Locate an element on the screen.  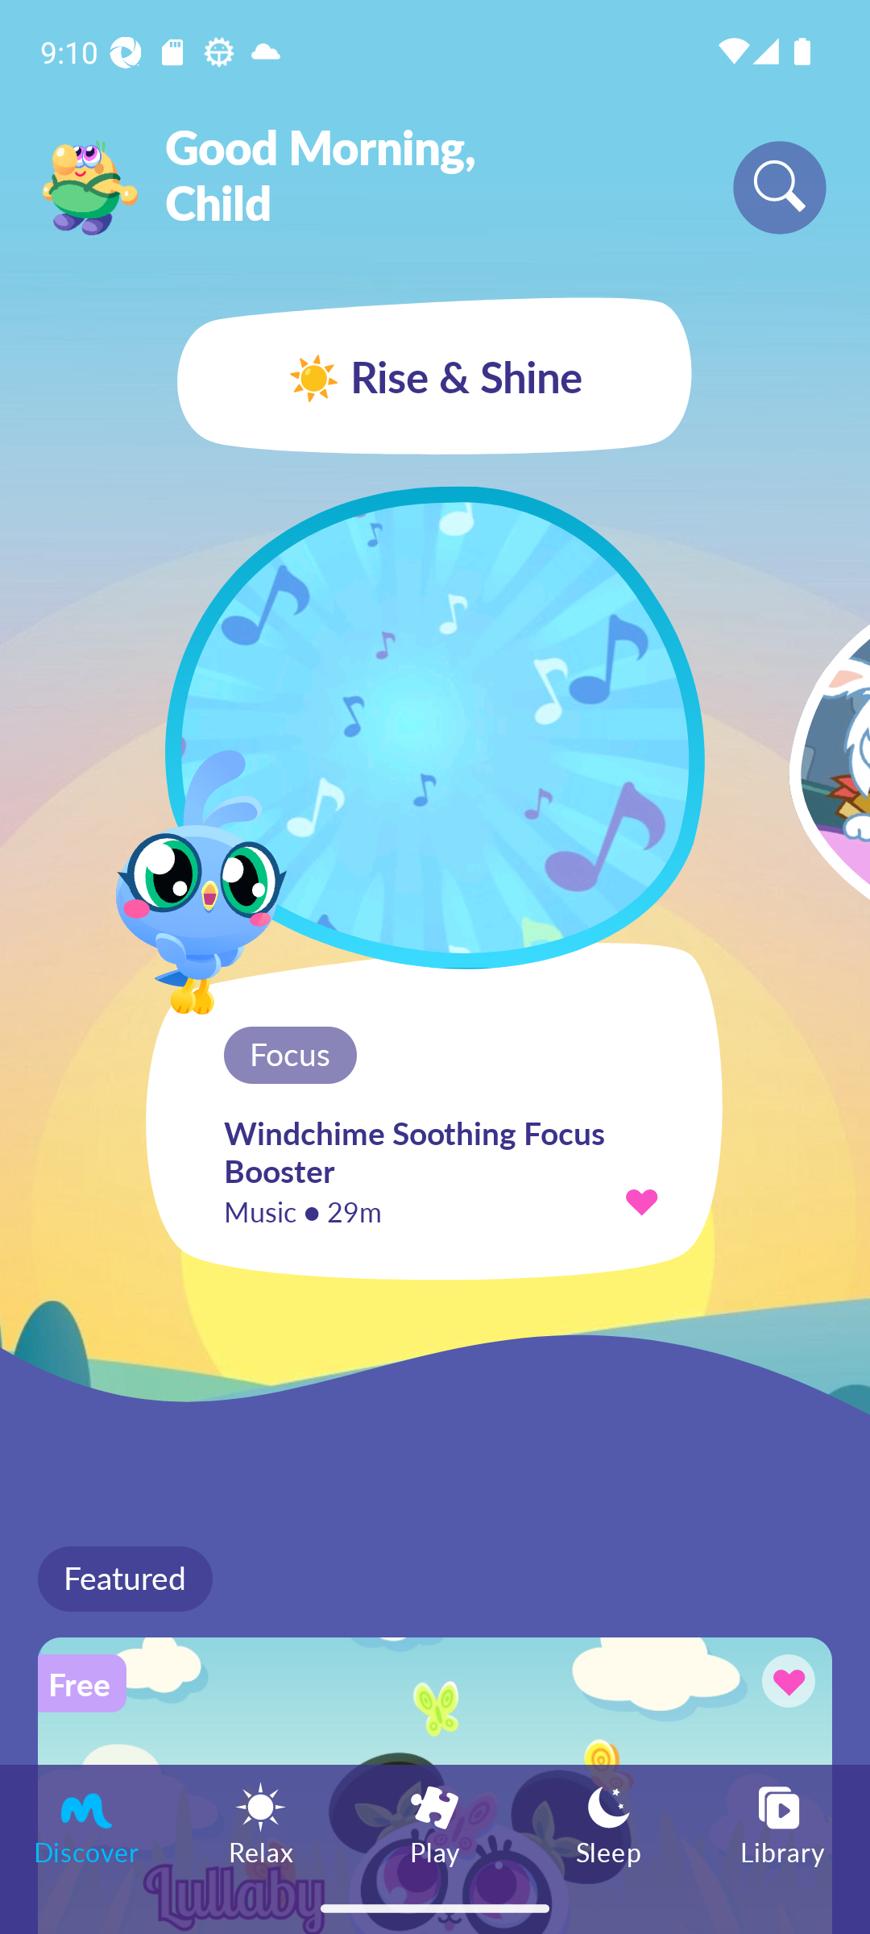
Play is located at coordinates (435, 1823).